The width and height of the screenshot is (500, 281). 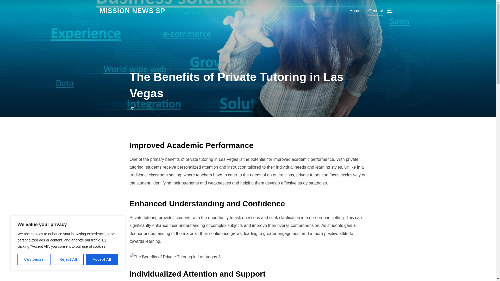 I want to click on General, so click(x=376, y=10).